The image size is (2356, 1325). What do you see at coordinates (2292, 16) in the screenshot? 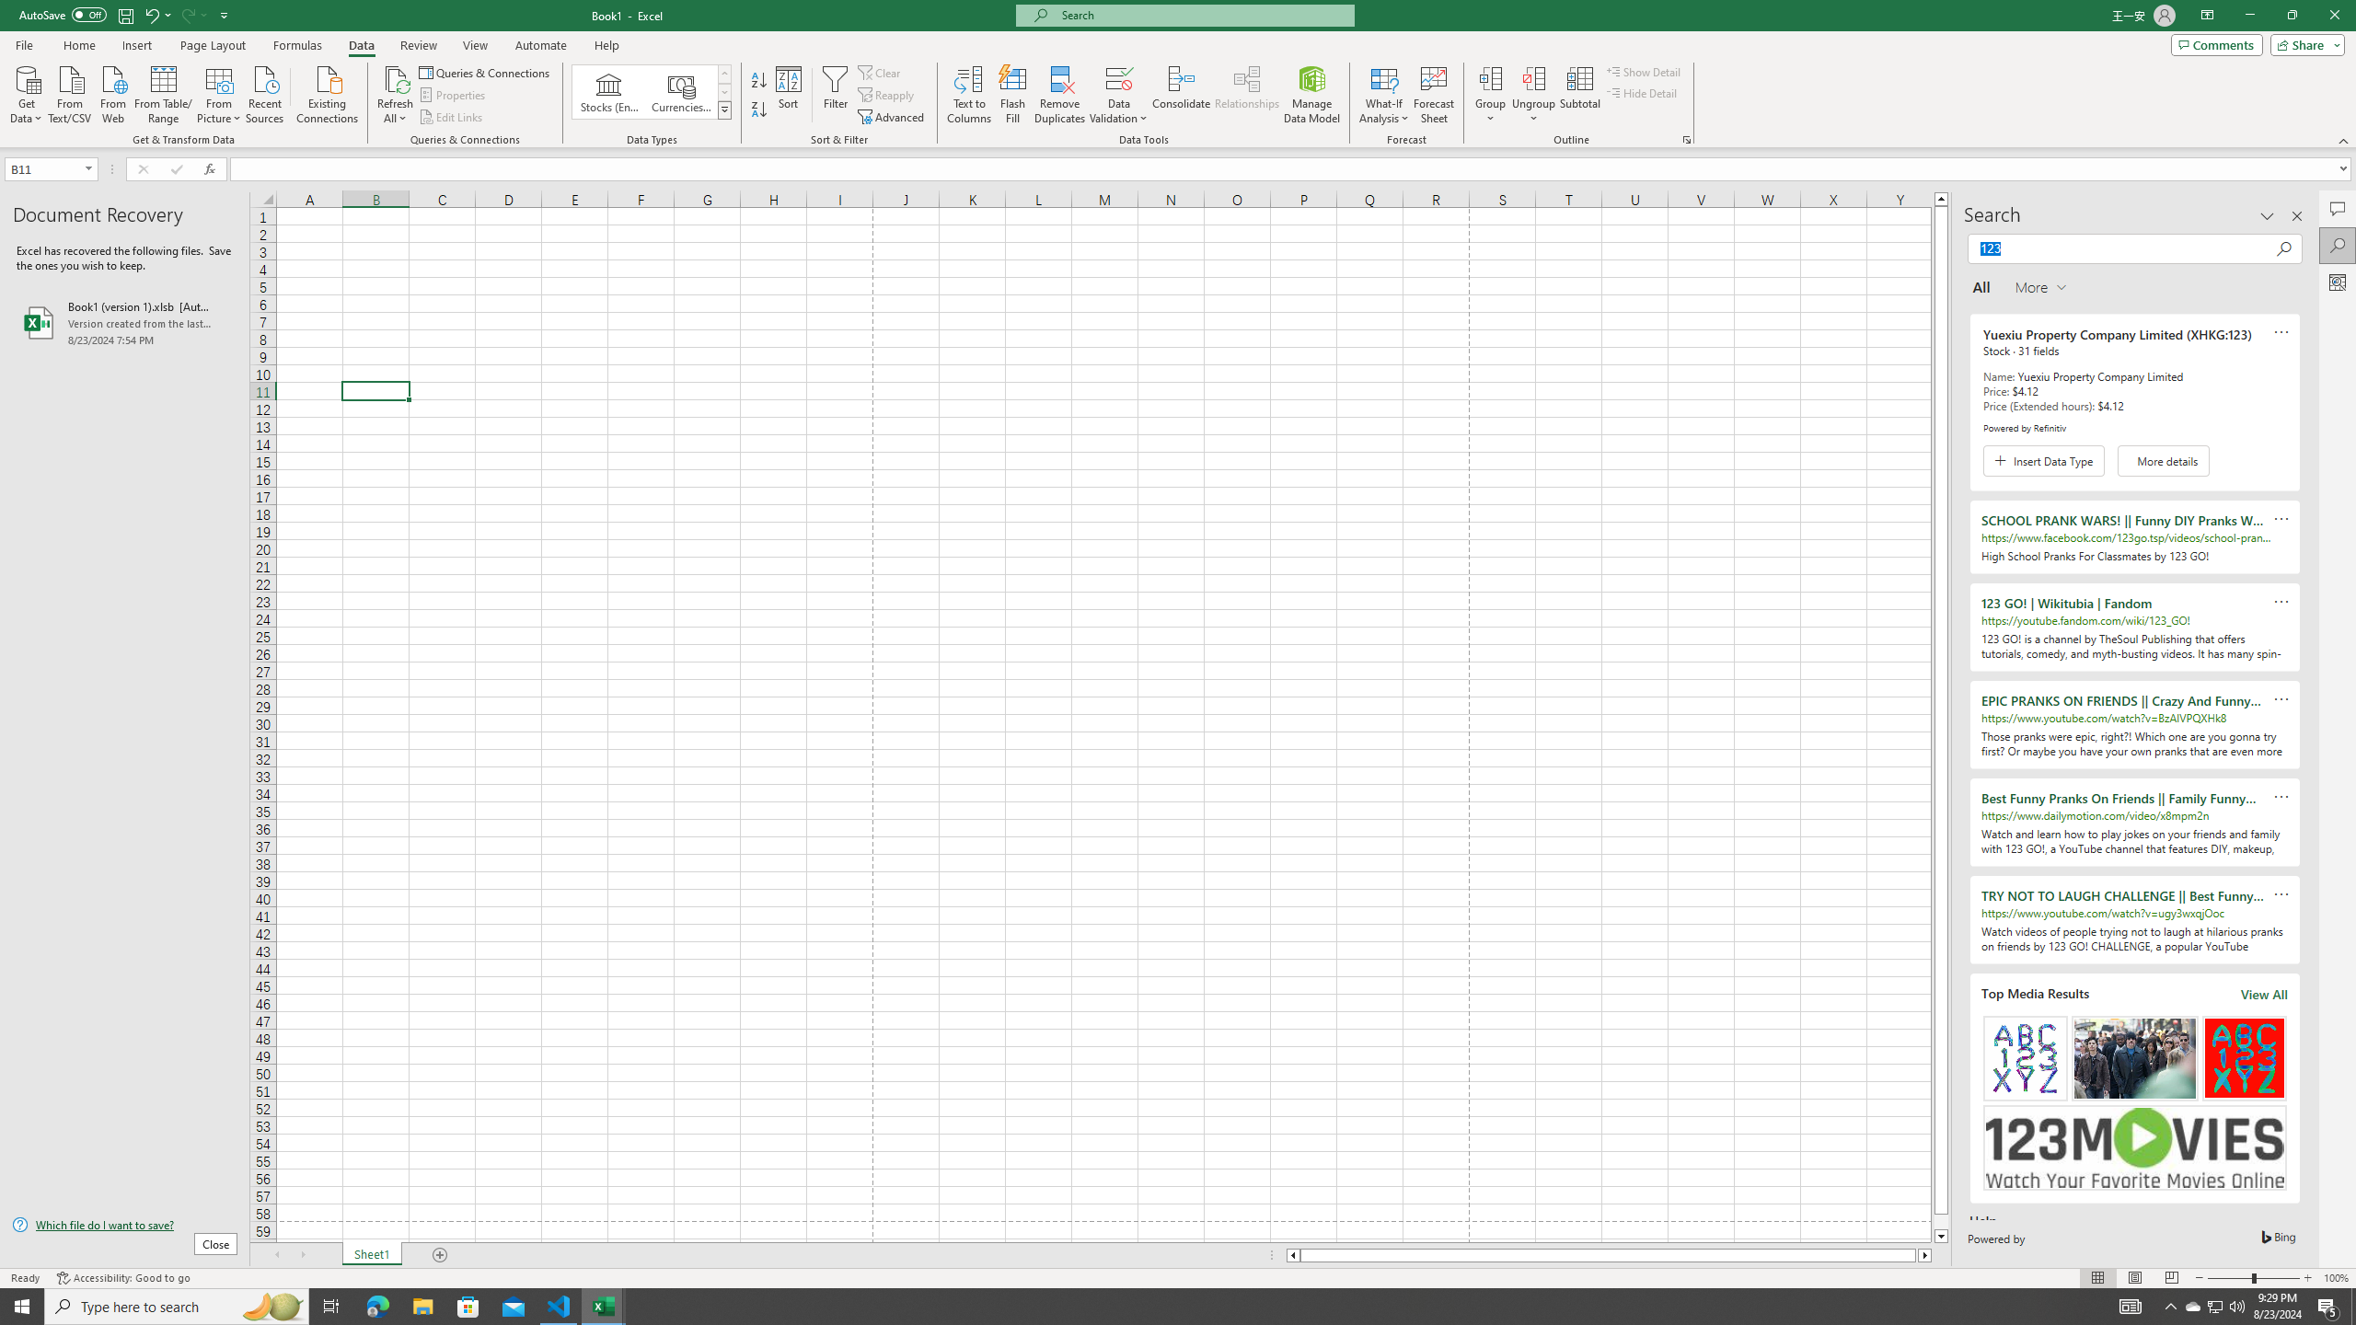
I see `Restore Down` at bounding box center [2292, 16].